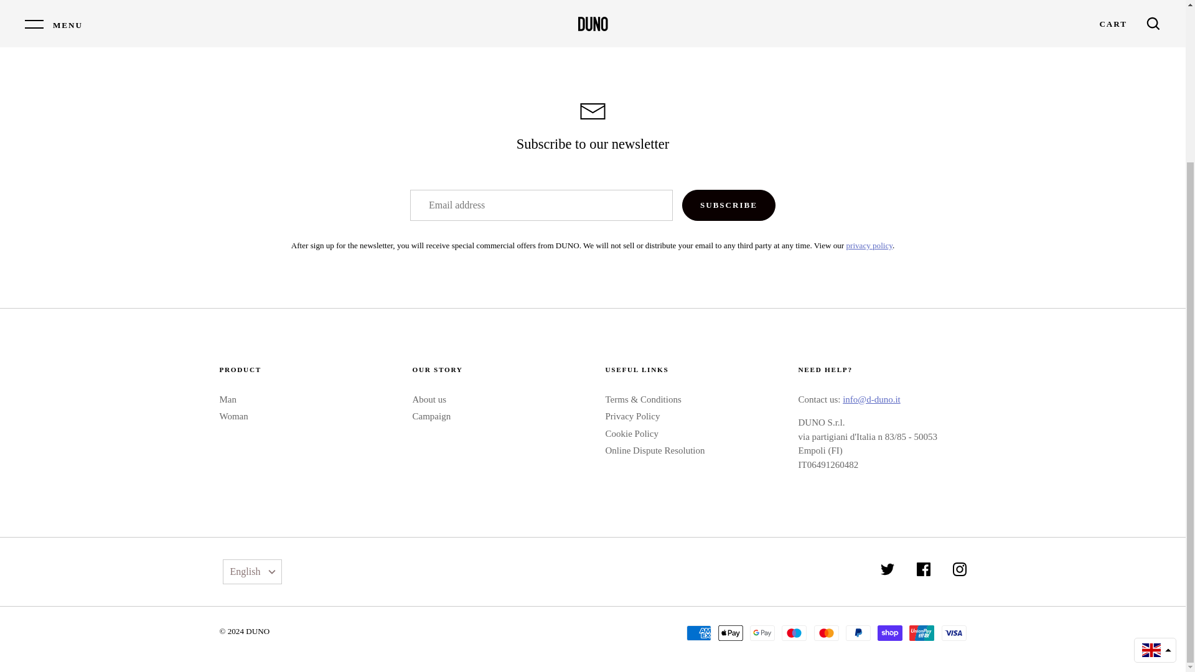  What do you see at coordinates (431, 416) in the screenshot?
I see `Campaign` at bounding box center [431, 416].